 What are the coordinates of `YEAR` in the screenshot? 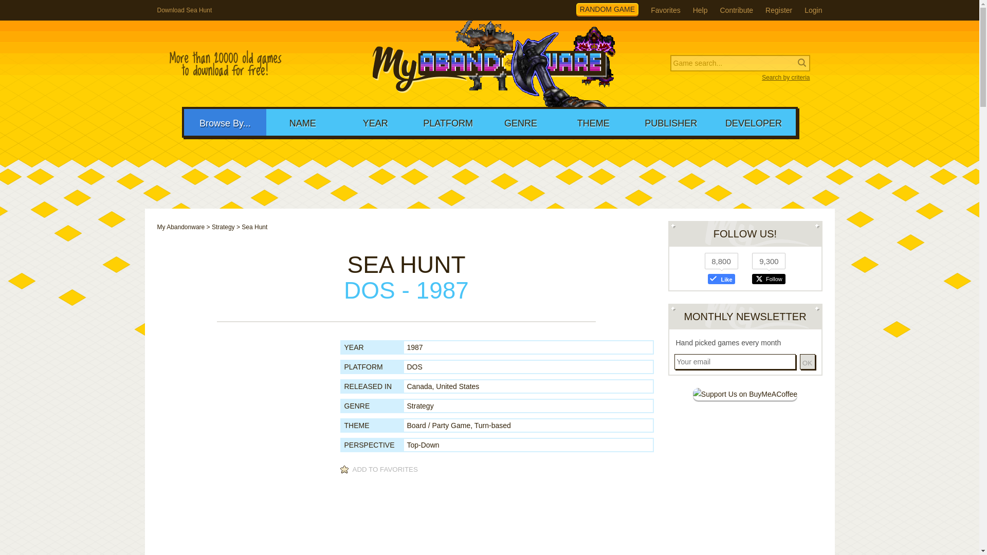 It's located at (375, 122).